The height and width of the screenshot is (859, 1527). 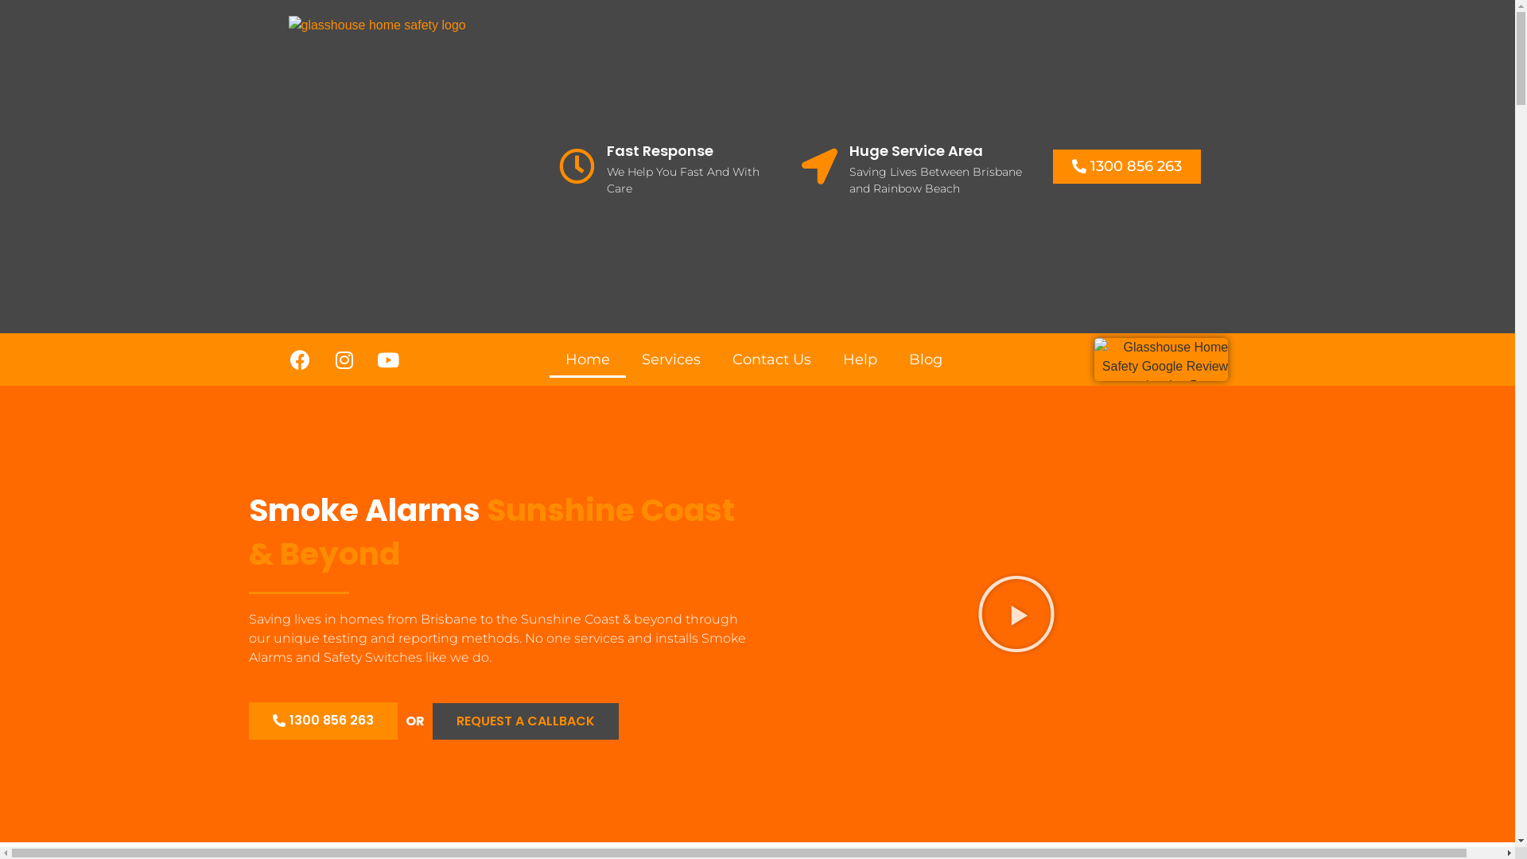 What do you see at coordinates (1127, 167) in the screenshot?
I see `1300 856 263` at bounding box center [1127, 167].